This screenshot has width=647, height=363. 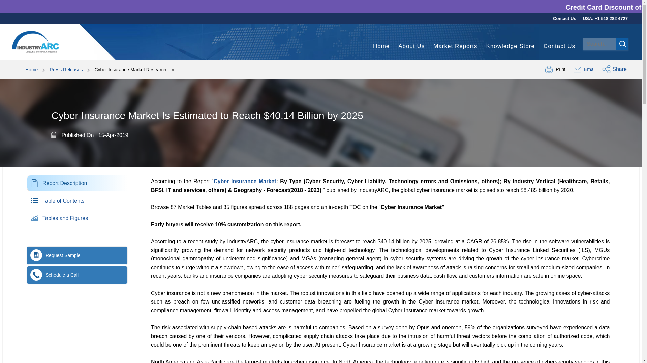 I want to click on Home, so click(x=245, y=181).